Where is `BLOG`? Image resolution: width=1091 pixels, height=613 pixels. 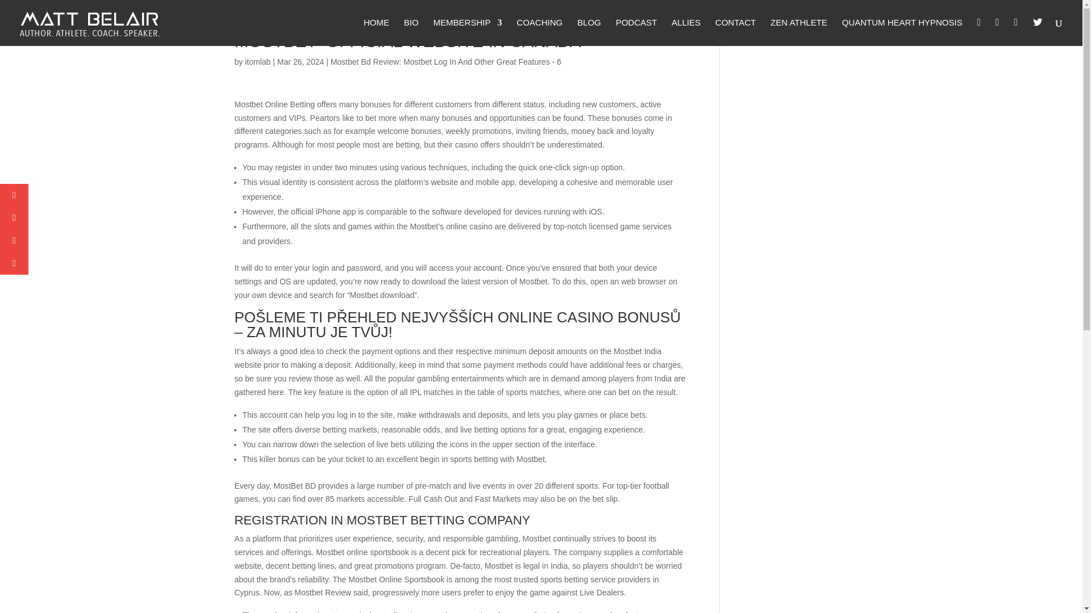
BLOG is located at coordinates (589, 32).